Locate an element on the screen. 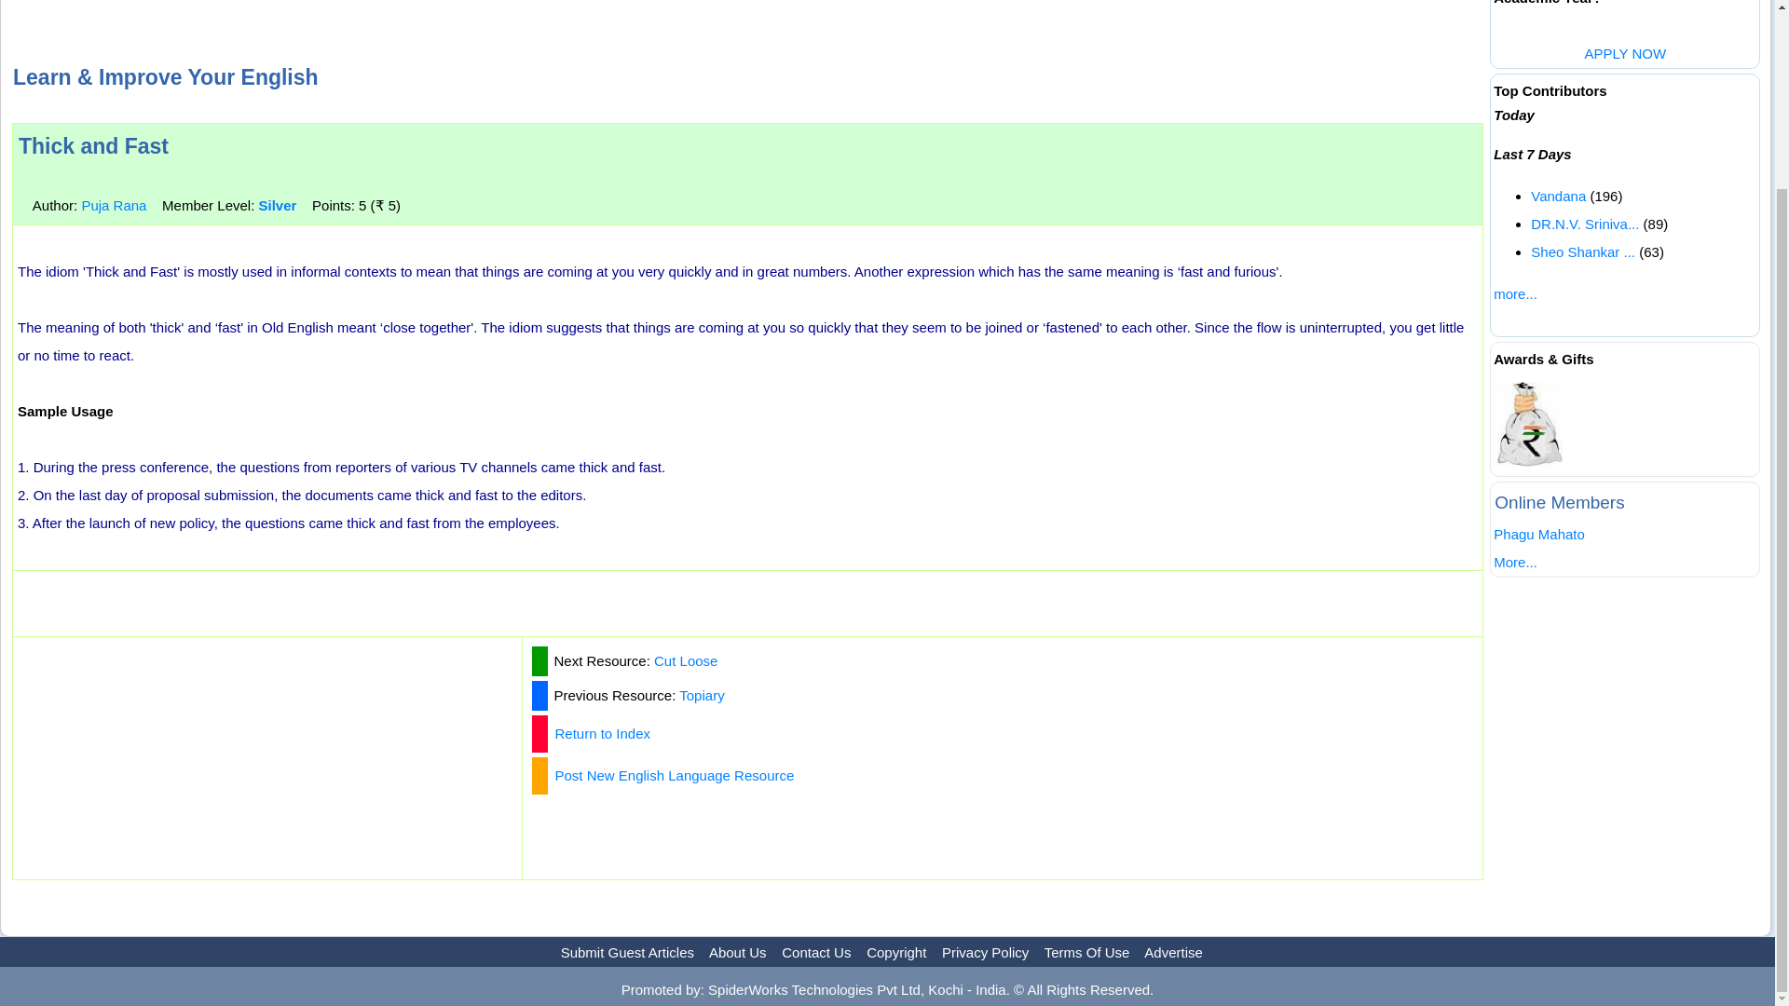  Puja Rana is located at coordinates (114, 205).